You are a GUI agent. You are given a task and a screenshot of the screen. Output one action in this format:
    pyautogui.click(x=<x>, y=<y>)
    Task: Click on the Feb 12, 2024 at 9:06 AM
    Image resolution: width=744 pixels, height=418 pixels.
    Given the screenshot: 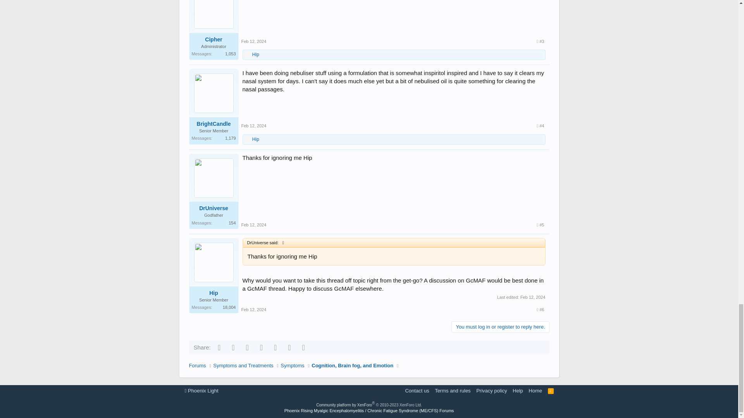 What is the action you would take?
    pyautogui.click(x=253, y=41)
    